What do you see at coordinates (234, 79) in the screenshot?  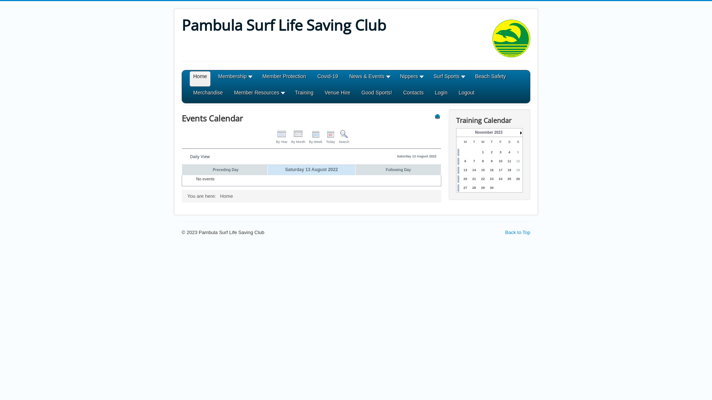 I see `Membership` at bounding box center [234, 79].